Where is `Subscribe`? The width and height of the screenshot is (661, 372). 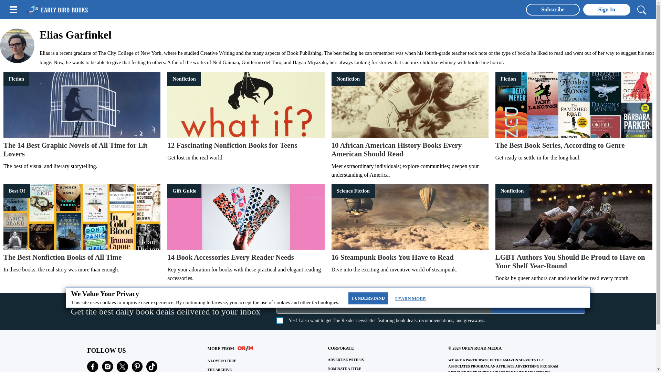 Subscribe is located at coordinates (410, 141).